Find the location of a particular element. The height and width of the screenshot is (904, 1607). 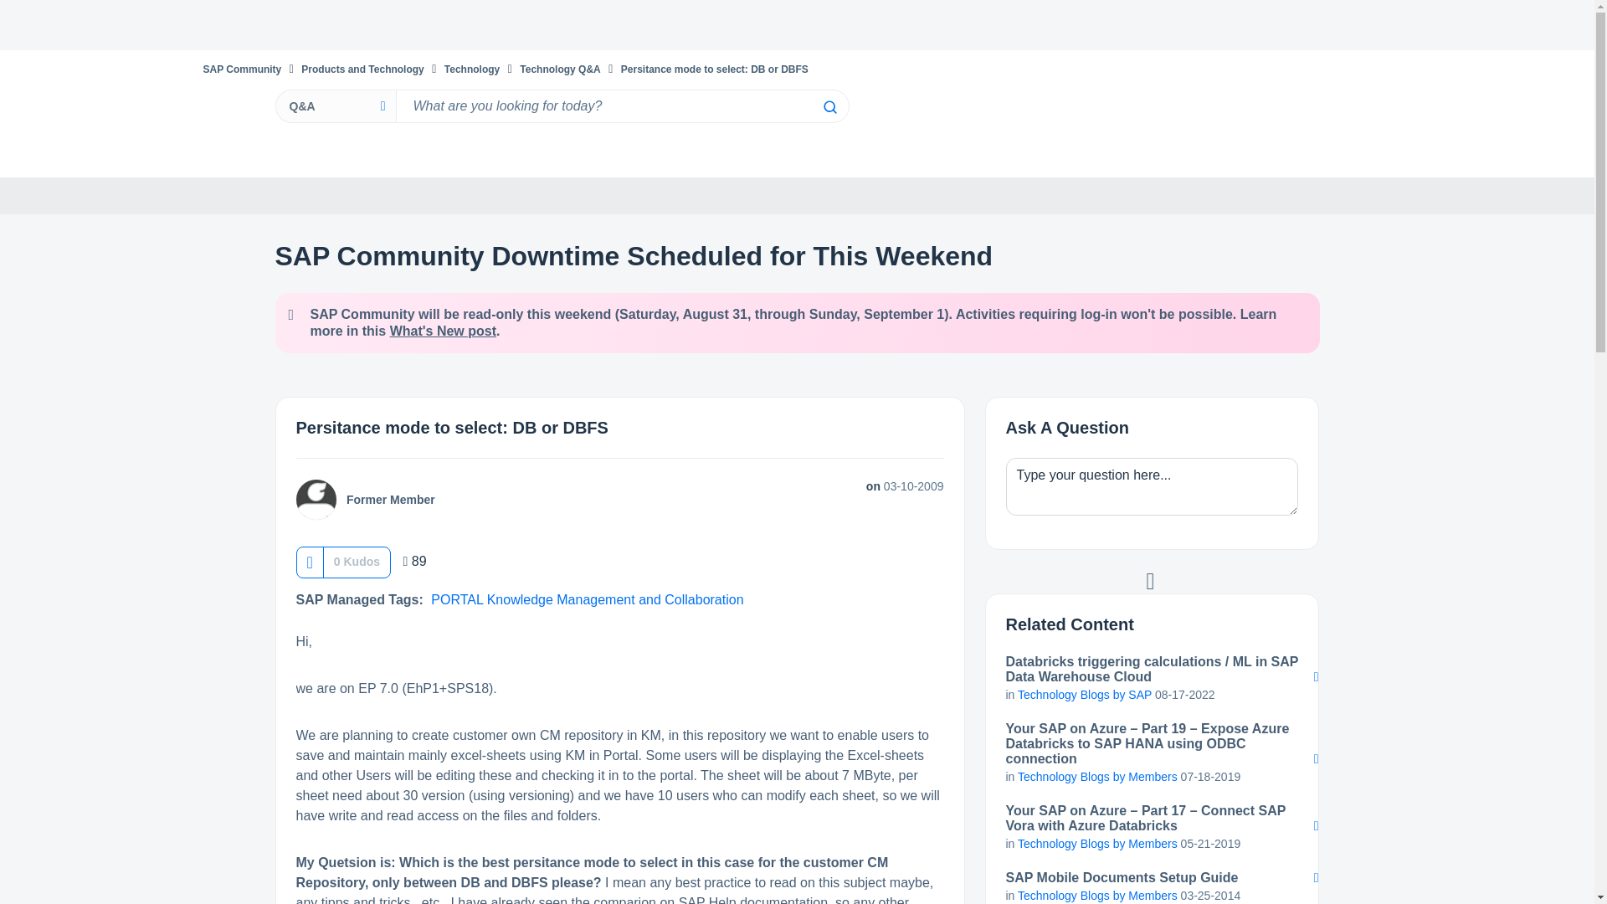

Search Granularity is located at coordinates (335, 105).